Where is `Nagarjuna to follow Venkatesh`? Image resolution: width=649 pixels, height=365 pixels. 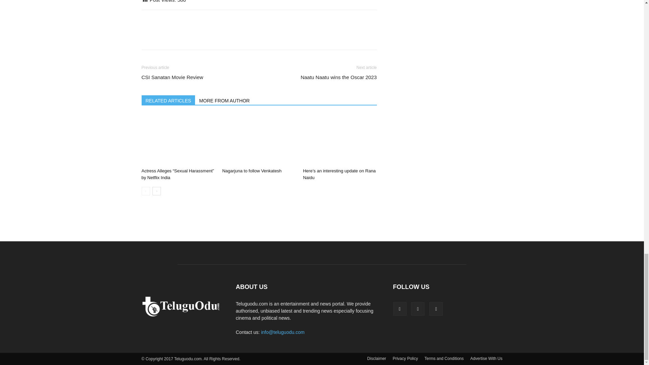 Nagarjuna to follow Venkatesh is located at coordinates (259, 140).